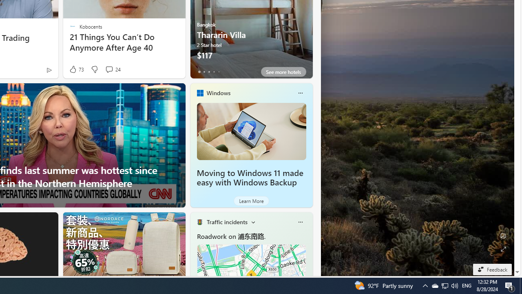 This screenshot has width=522, height=294. What do you see at coordinates (251, 131) in the screenshot?
I see `Moving to Windows 11 made easy with Windows Backup` at bounding box center [251, 131].